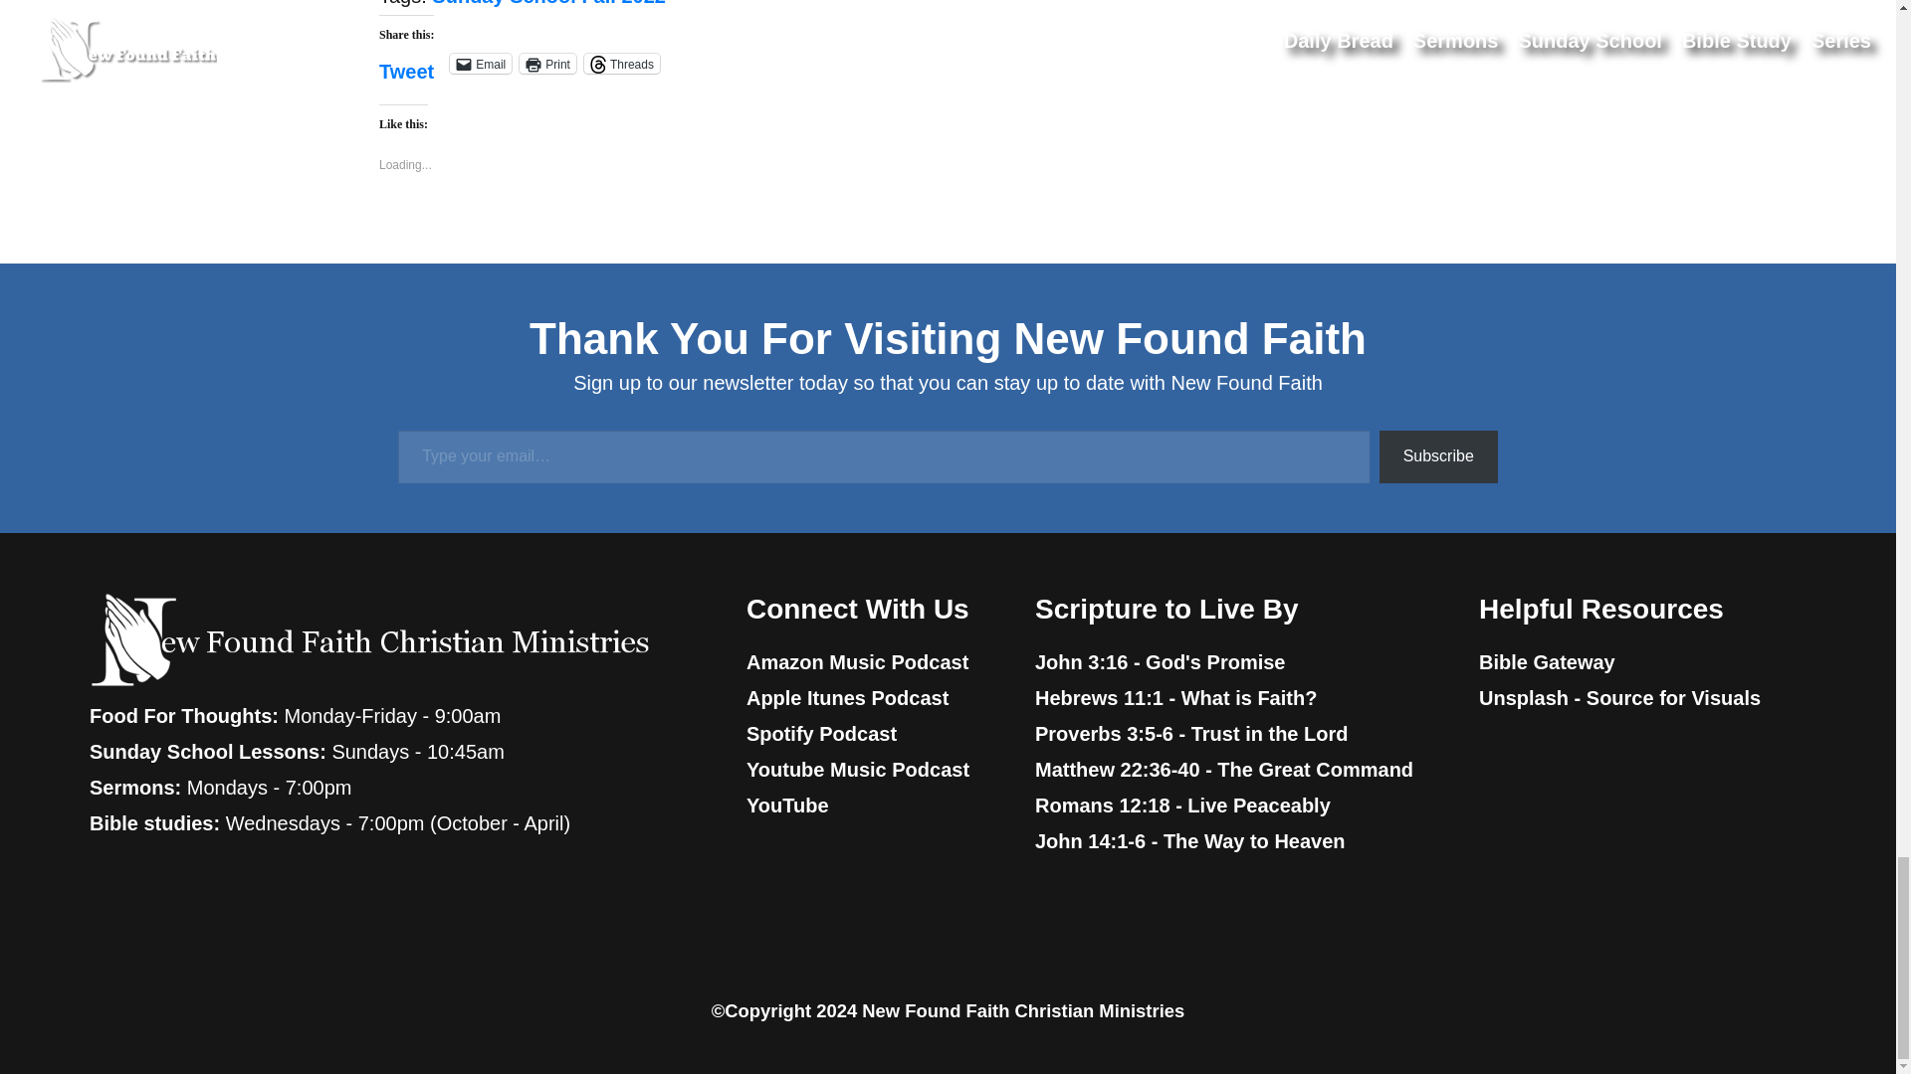 This screenshot has width=1911, height=1074. I want to click on Apple Itunes Podcast, so click(847, 698).